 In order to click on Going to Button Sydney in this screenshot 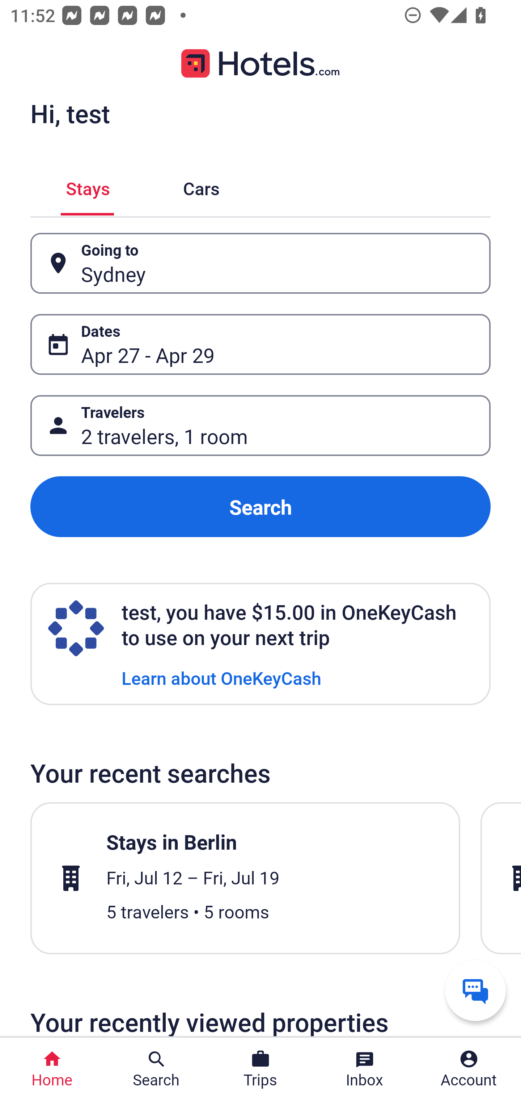, I will do `click(260, 264)`.